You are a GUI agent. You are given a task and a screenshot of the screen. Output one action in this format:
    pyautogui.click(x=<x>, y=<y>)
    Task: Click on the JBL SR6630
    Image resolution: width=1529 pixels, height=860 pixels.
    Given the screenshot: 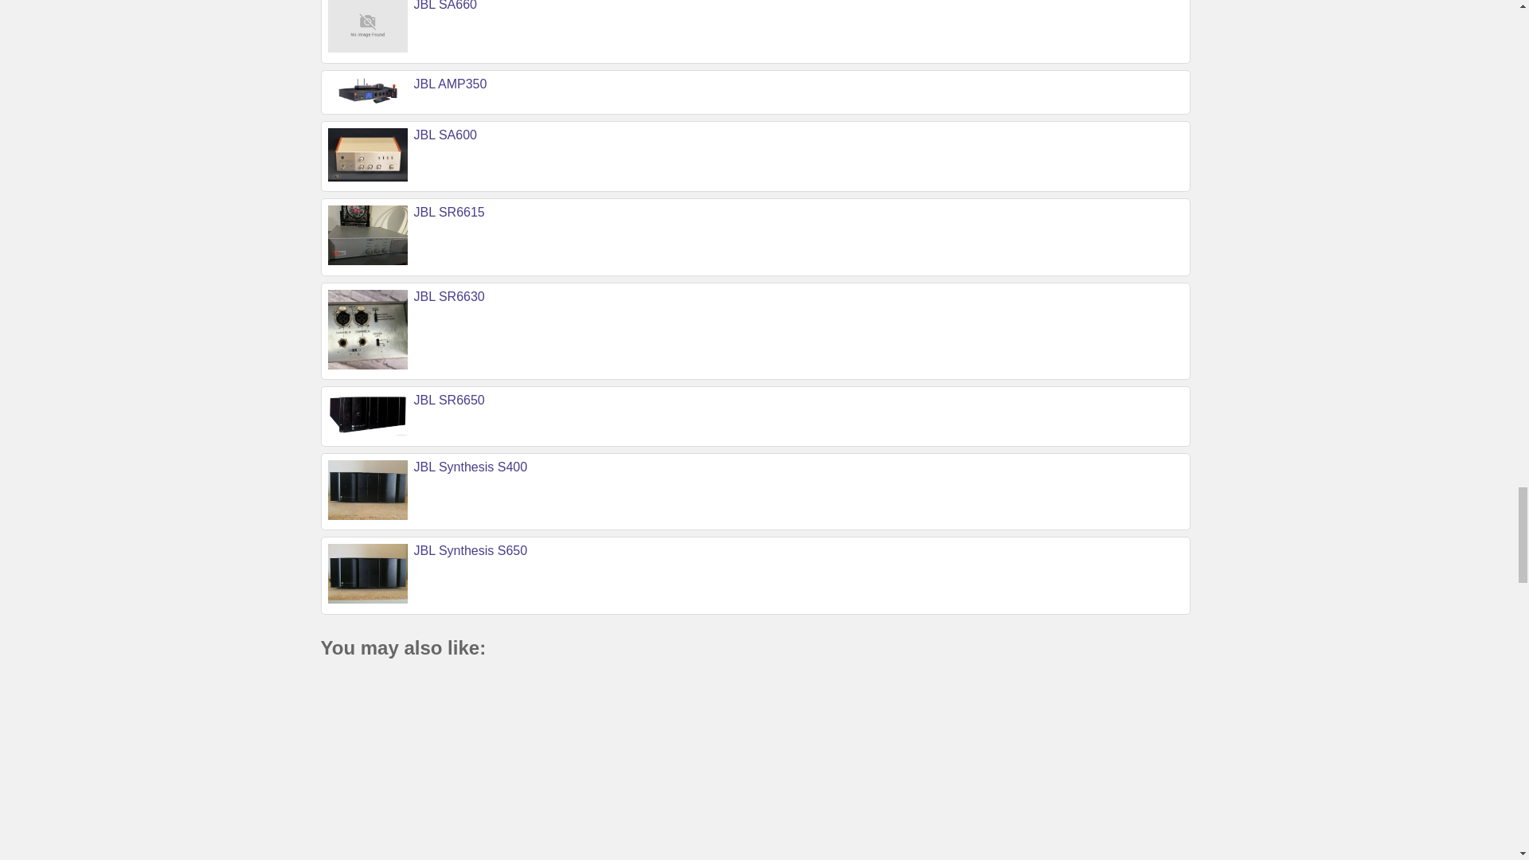 What is the action you would take?
    pyautogui.click(x=449, y=296)
    